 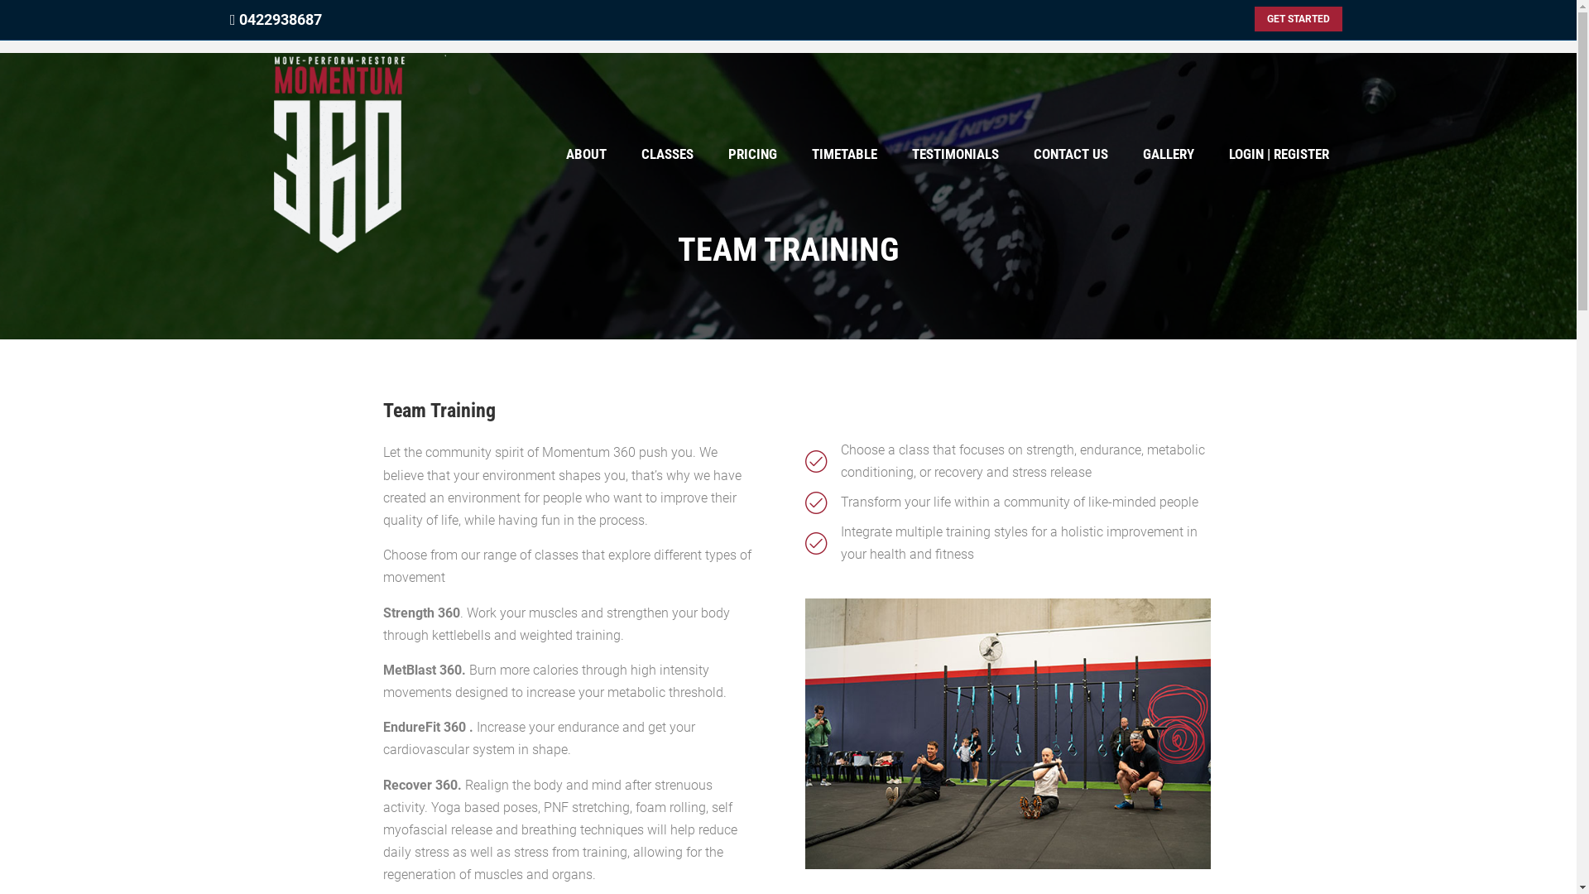 What do you see at coordinates (1169, 155) in the screenshot?
I see `GALLERY` at bounding box center [1169, 155].